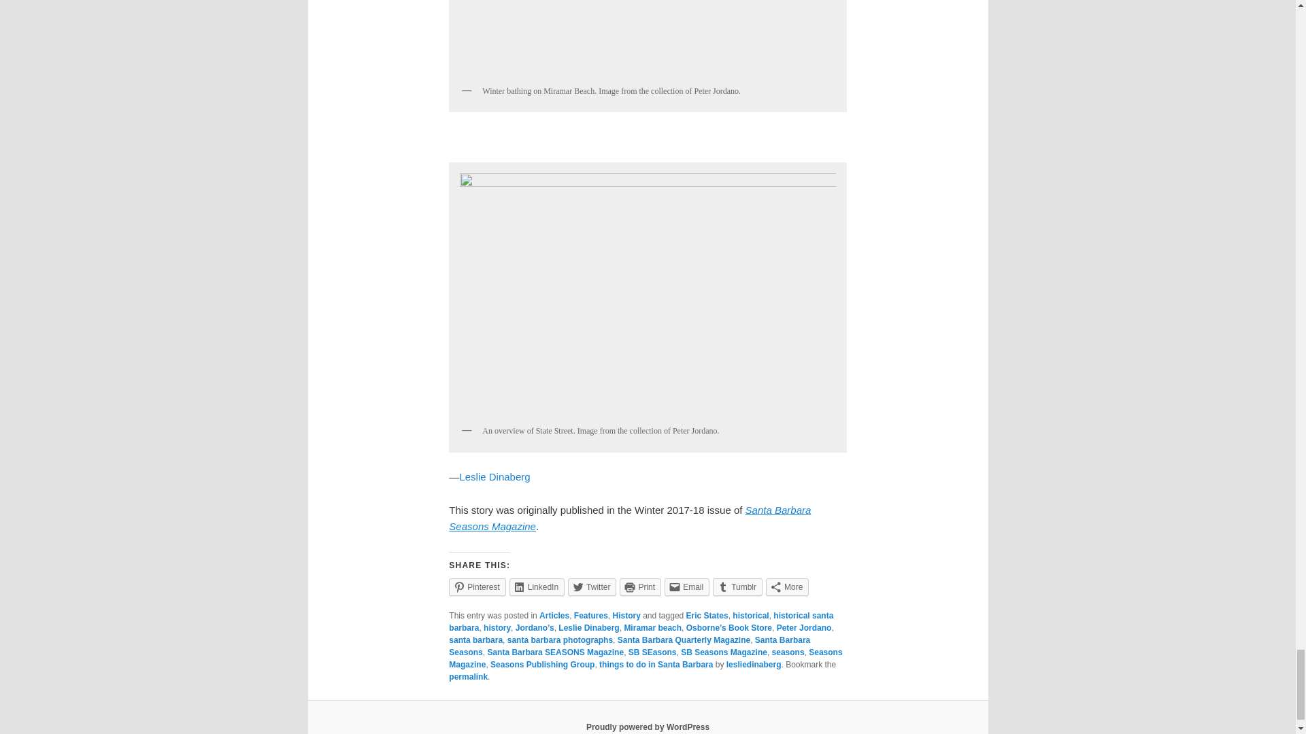  What do you see at coordinates (536, 587) in the screenshot?
I see `LinkedIn` at bounding box center [536, 587].